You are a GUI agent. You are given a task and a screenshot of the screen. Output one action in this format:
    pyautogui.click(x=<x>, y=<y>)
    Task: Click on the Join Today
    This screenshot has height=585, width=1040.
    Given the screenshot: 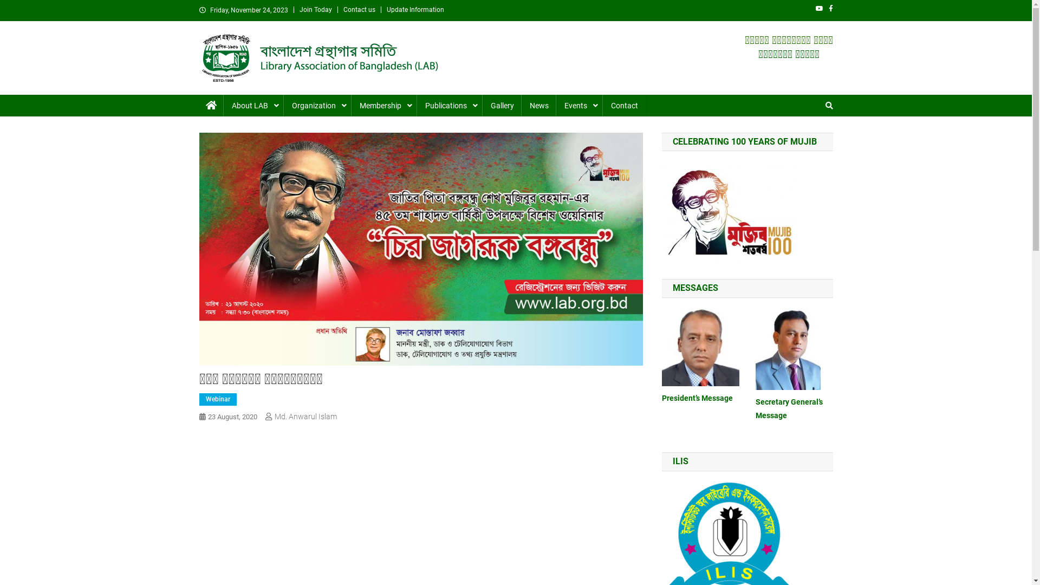 What is the action you would take?
    pyautogui.click(x=315, y=10)
    